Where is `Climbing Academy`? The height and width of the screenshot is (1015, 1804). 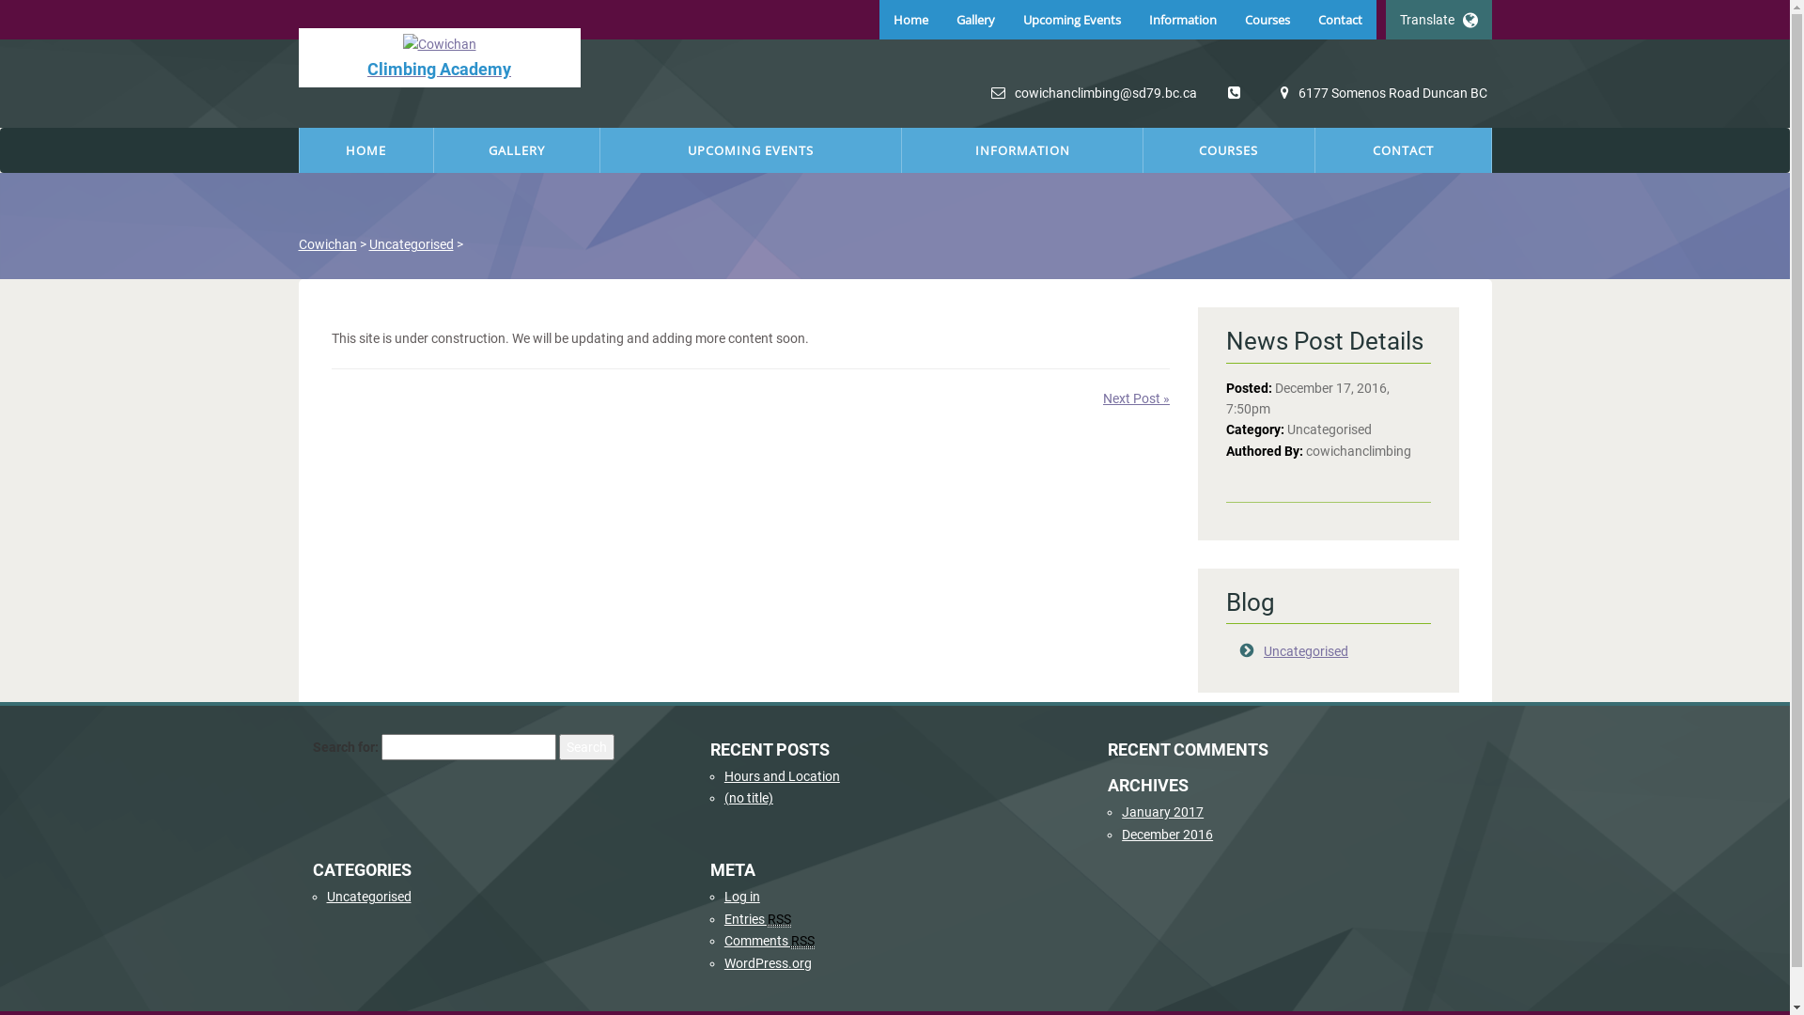
Climbing Academy is located at coordinates (440, 58).